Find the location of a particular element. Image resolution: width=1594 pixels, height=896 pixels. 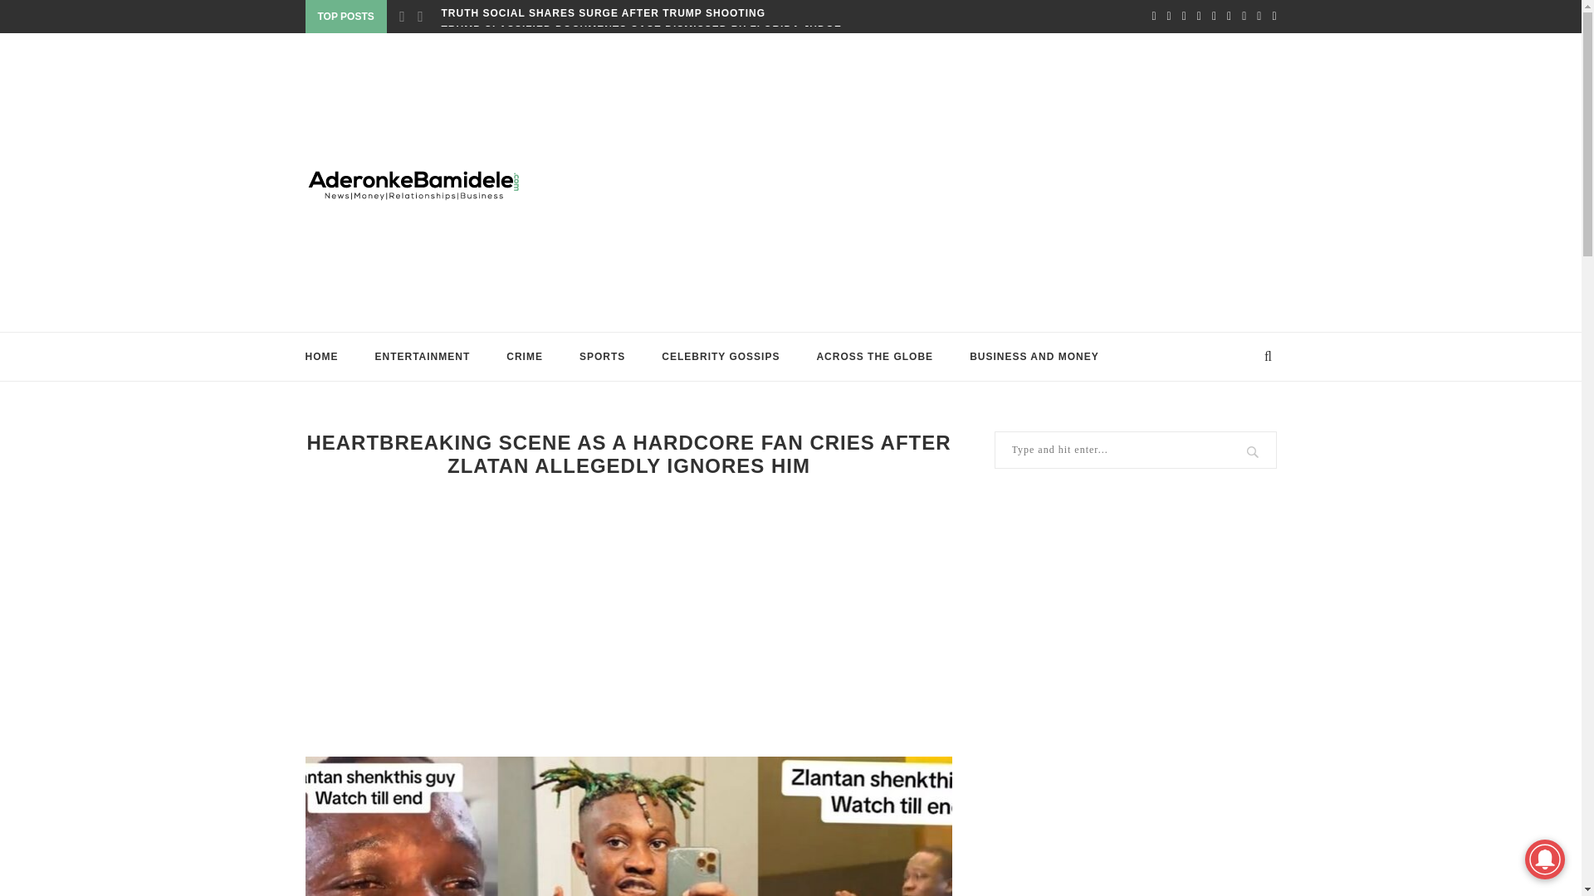

TRUTH SOCIAL SHARES SURGE AFTER TRUMP SHOOTING is located at coordinates (603, 12).